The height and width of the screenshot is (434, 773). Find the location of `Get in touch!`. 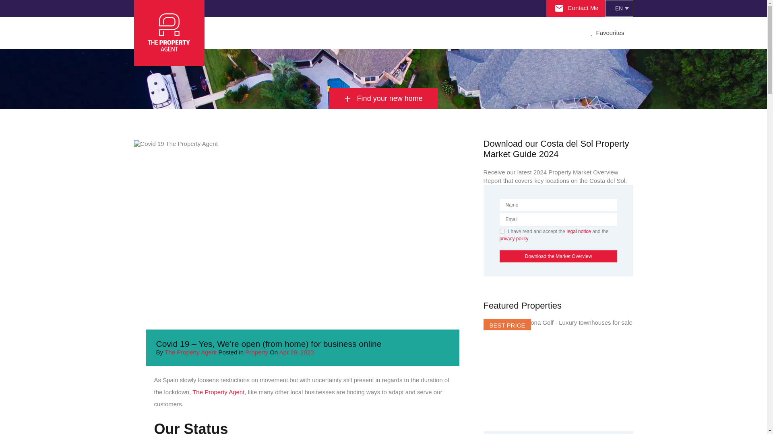

Get in touch! is located at coordinates (469, 33).